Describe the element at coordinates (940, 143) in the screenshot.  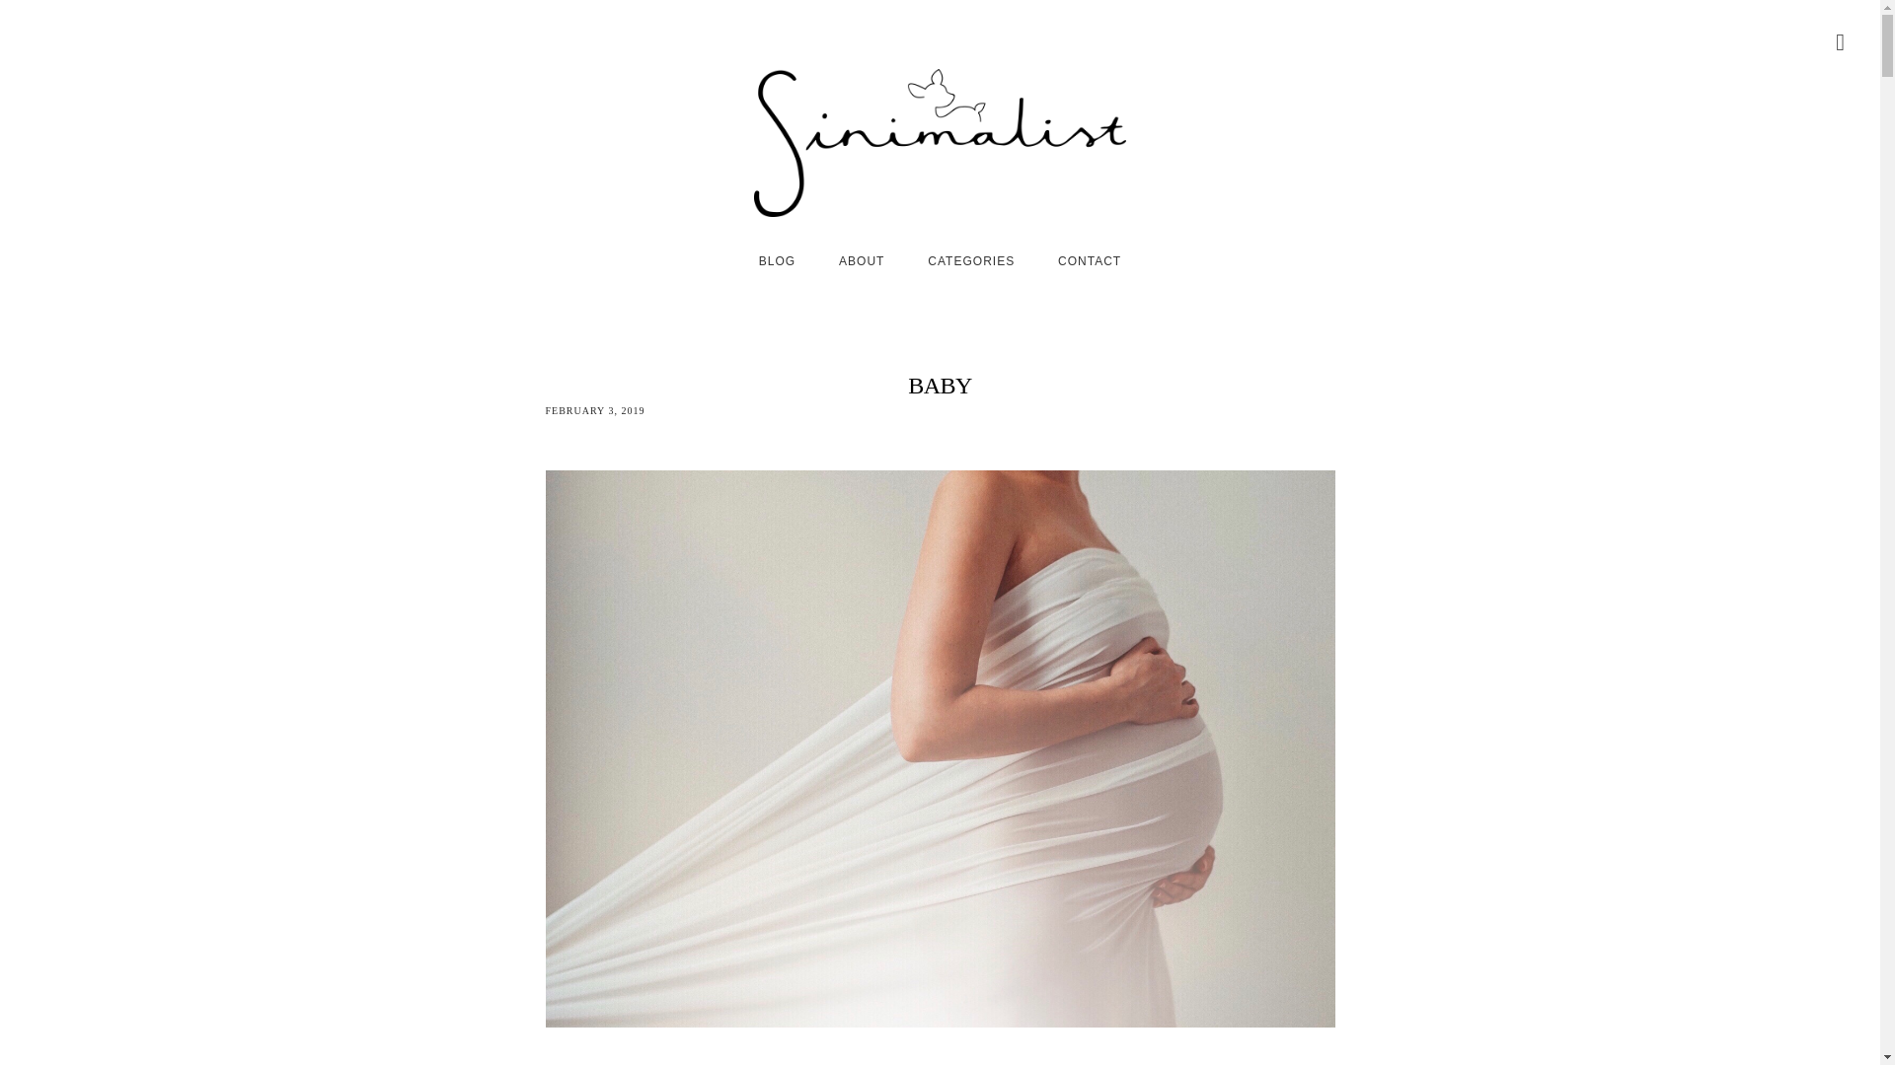
I see `SINIMALIST` at that location.